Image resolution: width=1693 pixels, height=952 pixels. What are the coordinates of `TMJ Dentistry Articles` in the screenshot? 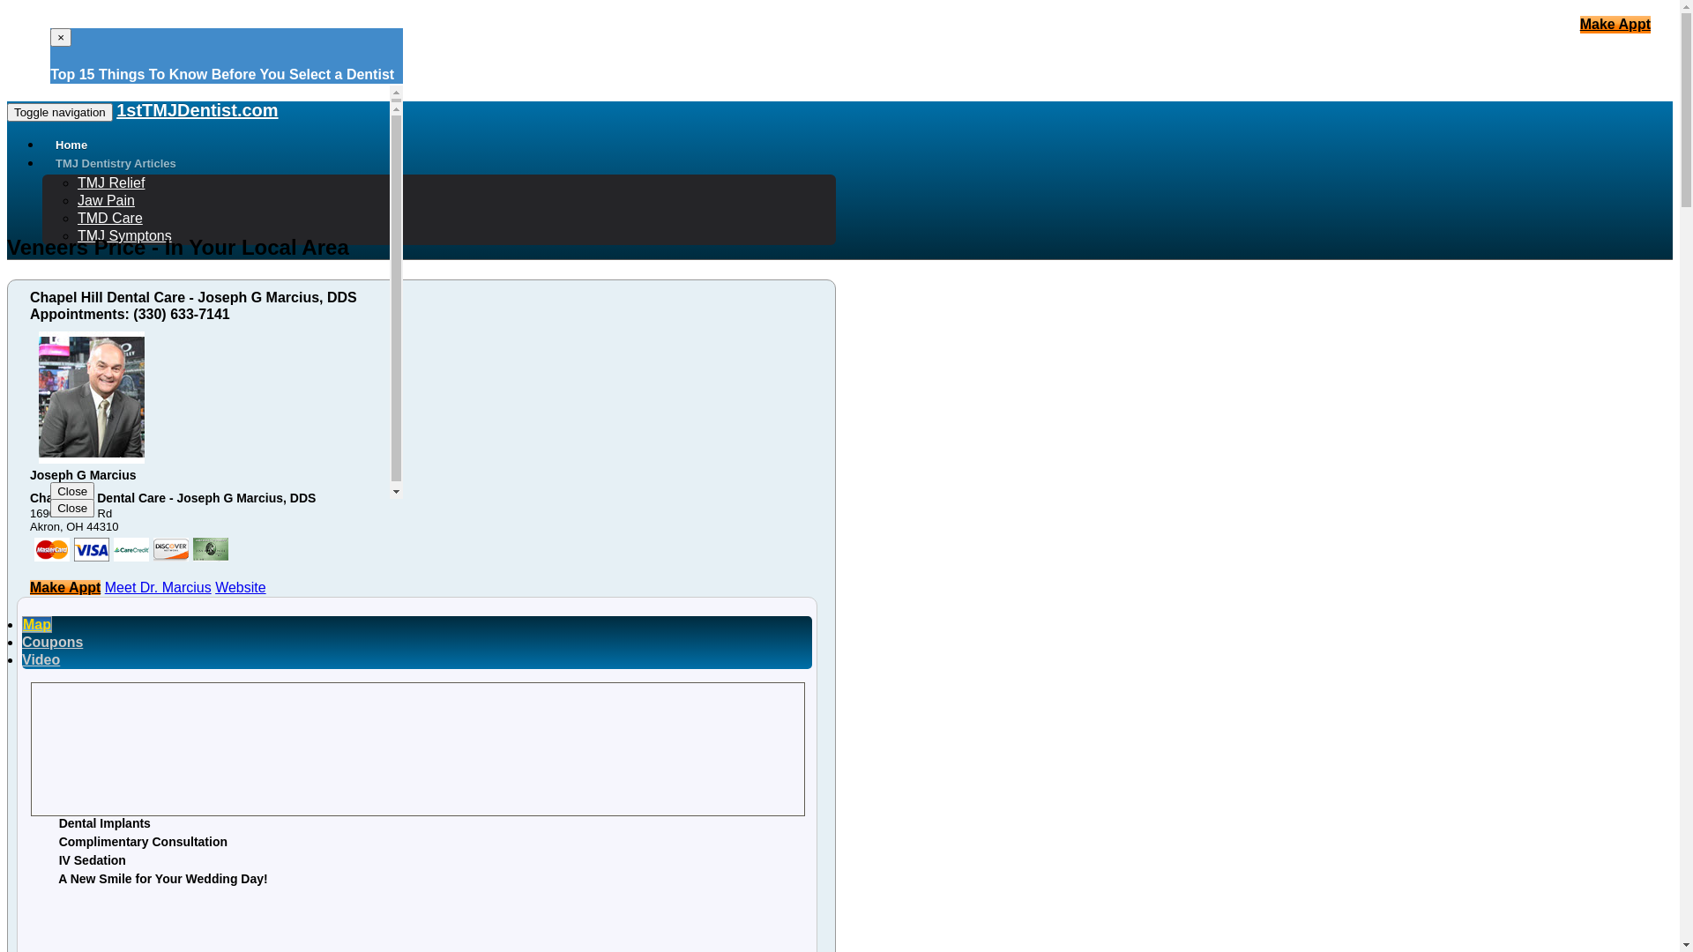 It's located at (116, 164).